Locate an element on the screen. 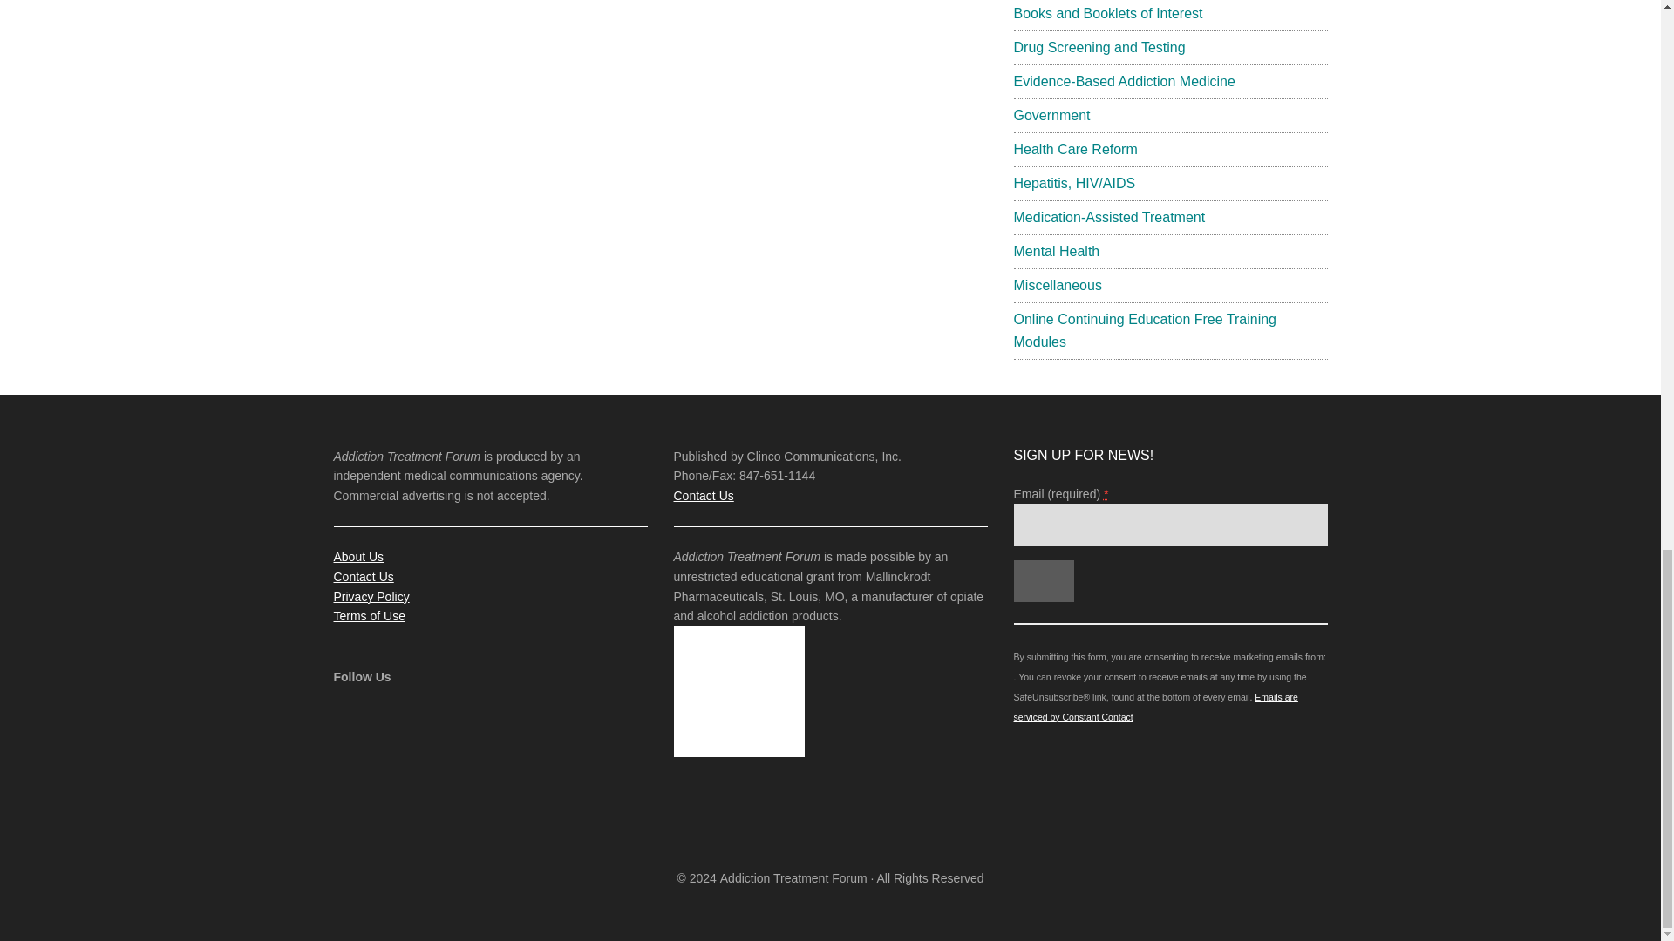 The width and height of the screenshot is (1674, 941). Government is located at coordinates (1051, 115).